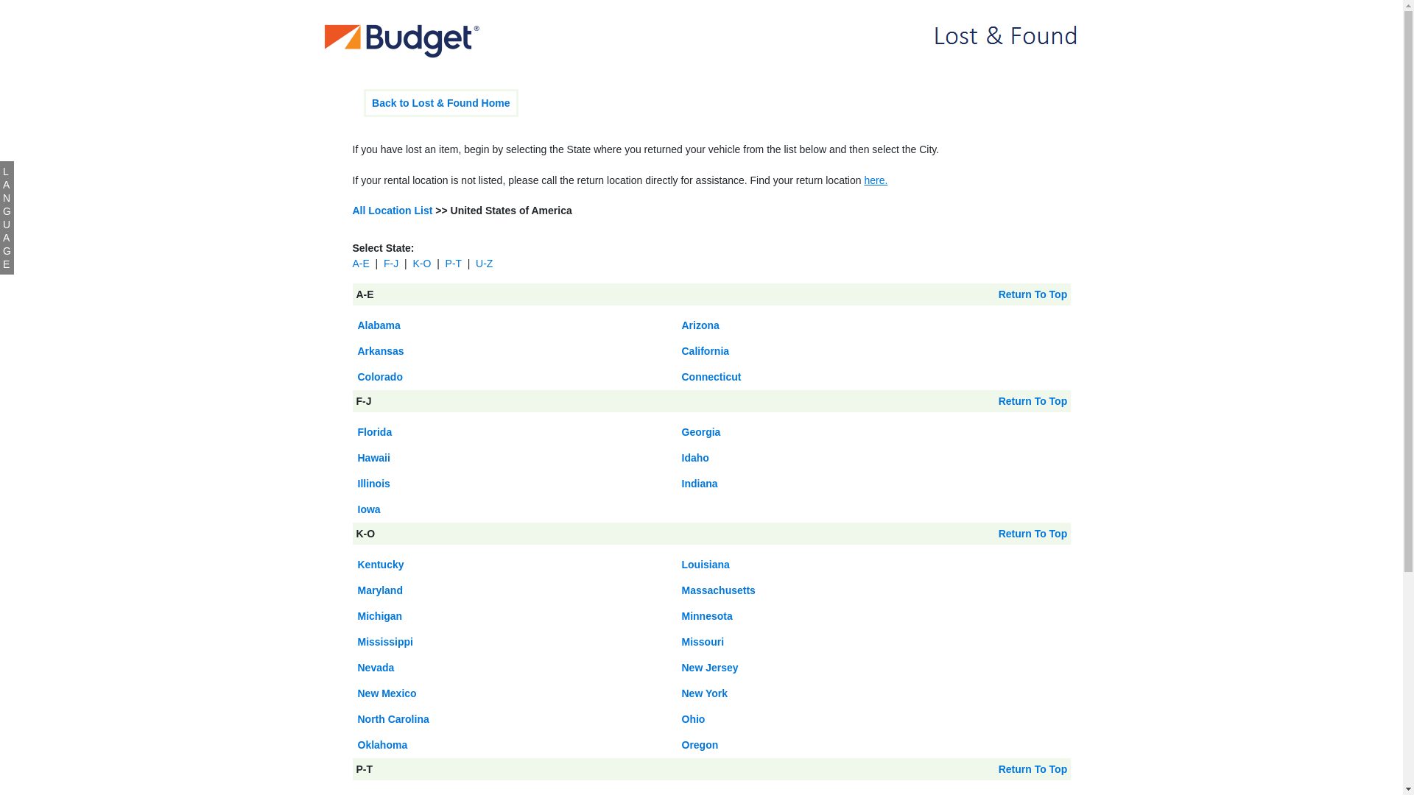 The width and height of the screenshot is (1414, 795). Describe the element at coordinates (718, 590) in the screenshot. I see `Massachusetts` at that location.